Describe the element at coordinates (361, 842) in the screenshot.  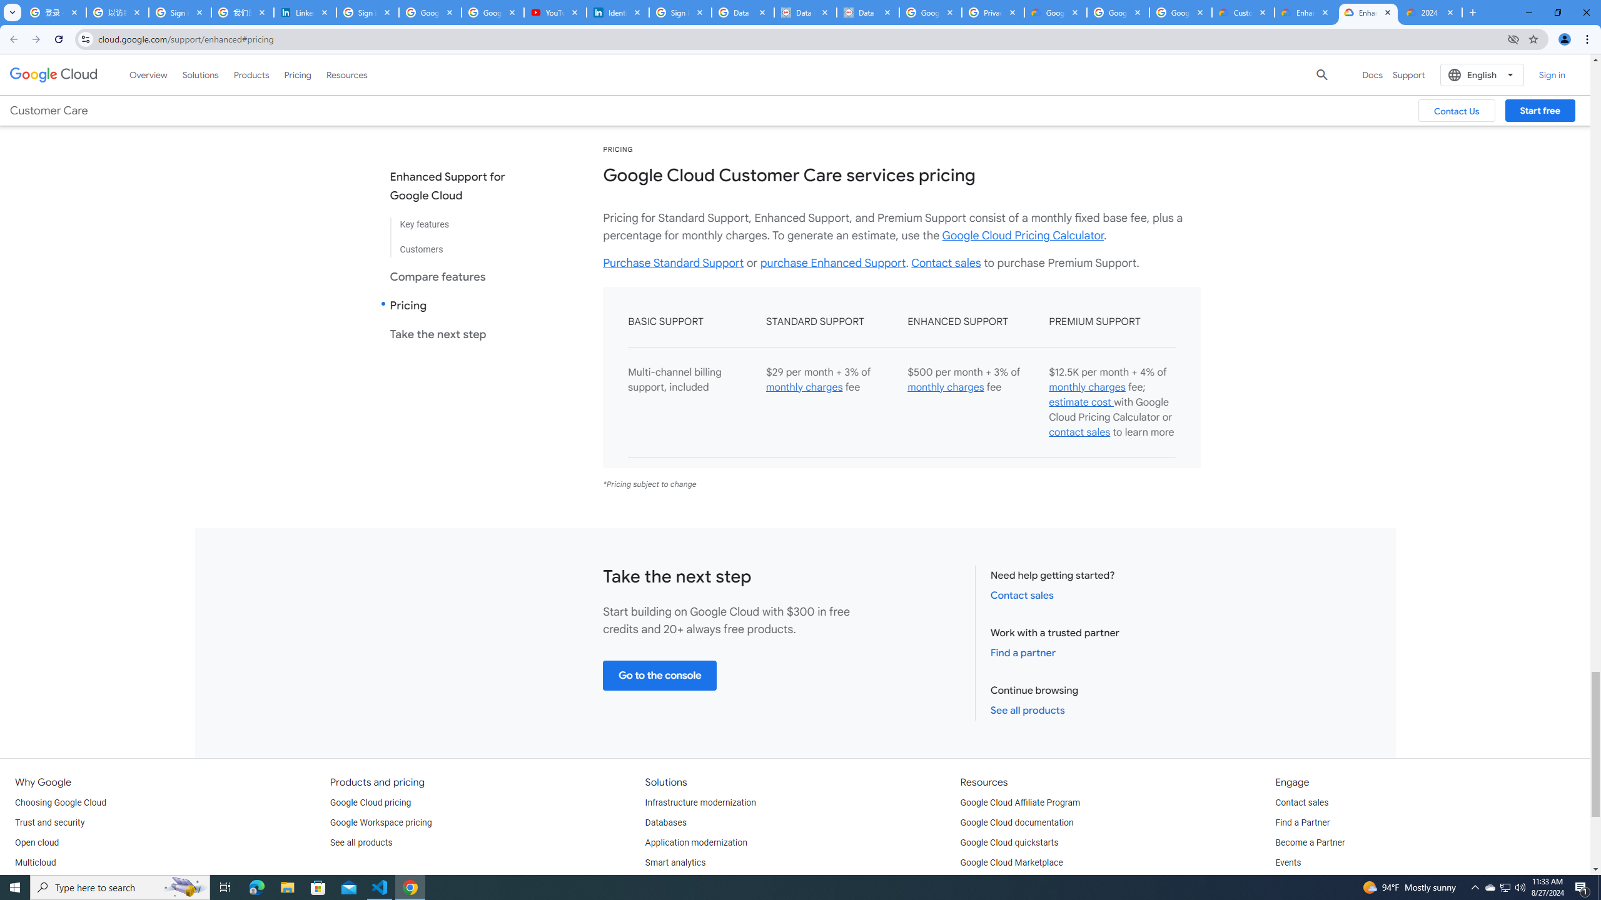
I see `See all products` at that location.